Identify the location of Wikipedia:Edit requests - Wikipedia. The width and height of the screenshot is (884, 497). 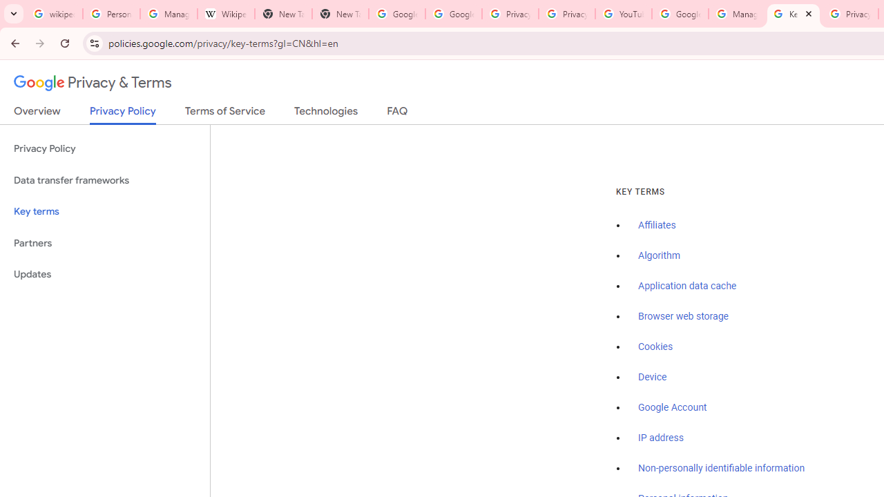
(225, 14).